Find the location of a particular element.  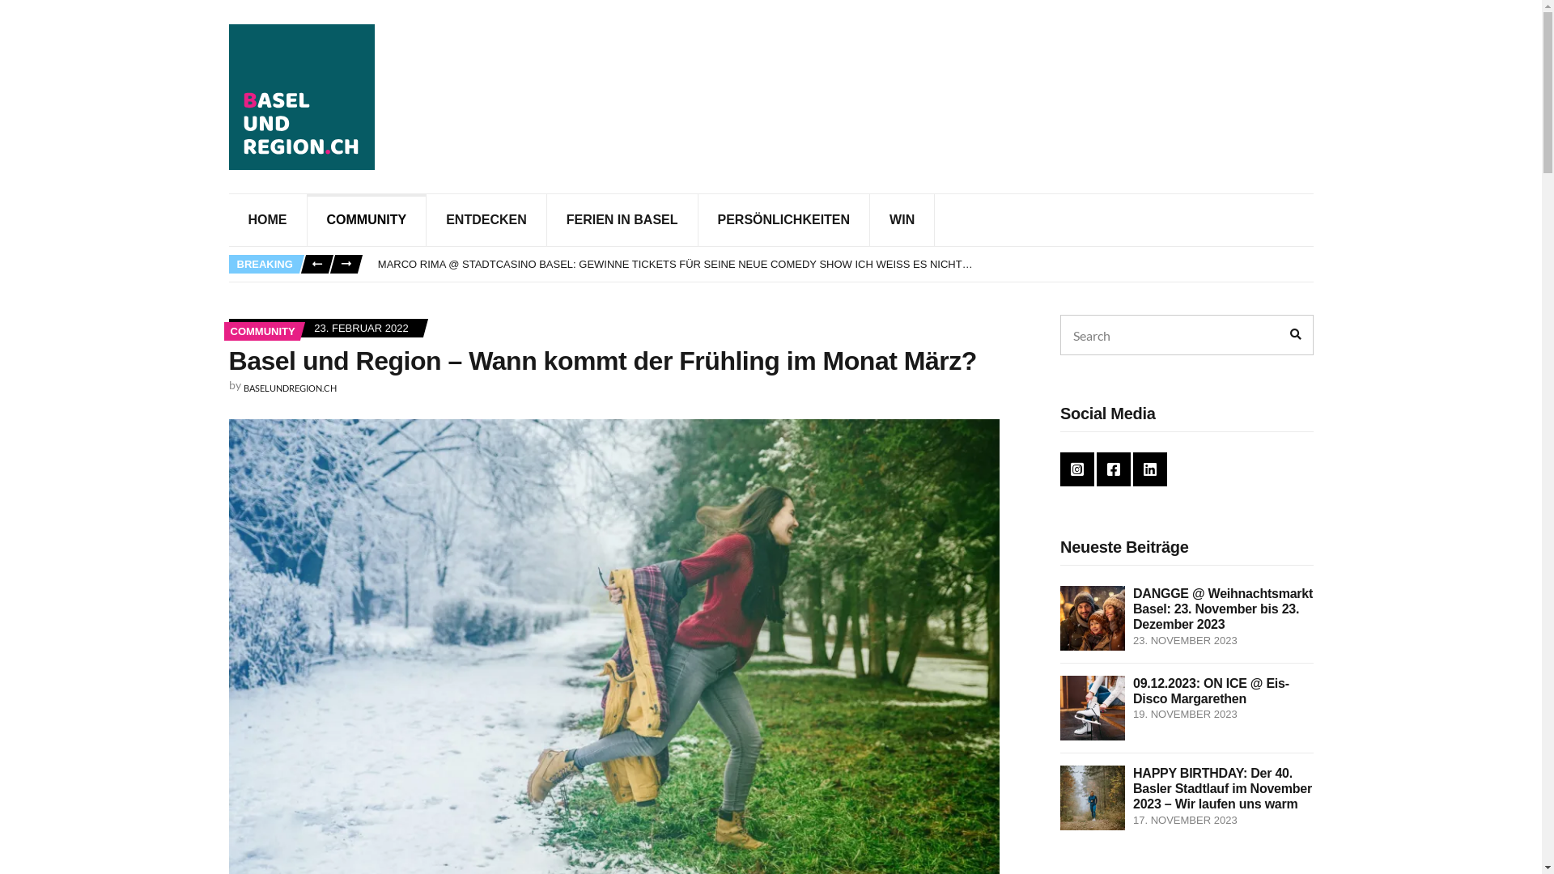

FACEBOOK is located at coordinates (1114, 469).